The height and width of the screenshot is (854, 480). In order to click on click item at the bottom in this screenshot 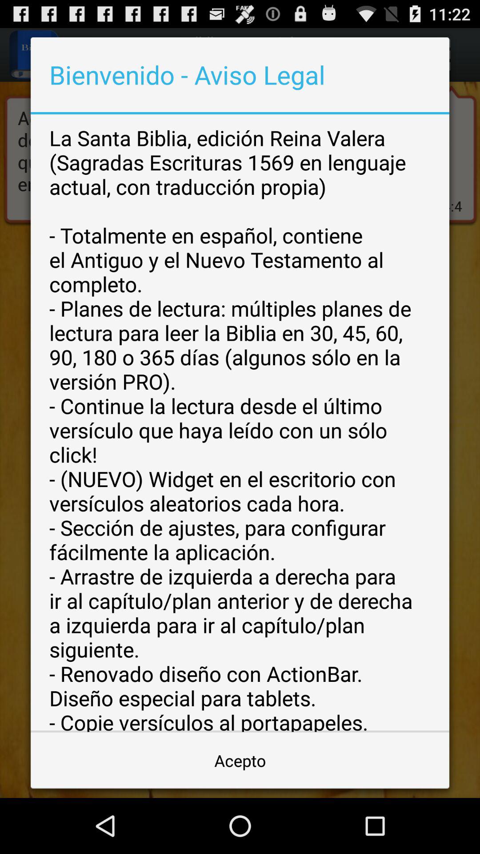, I will do `click(240, 761)`.